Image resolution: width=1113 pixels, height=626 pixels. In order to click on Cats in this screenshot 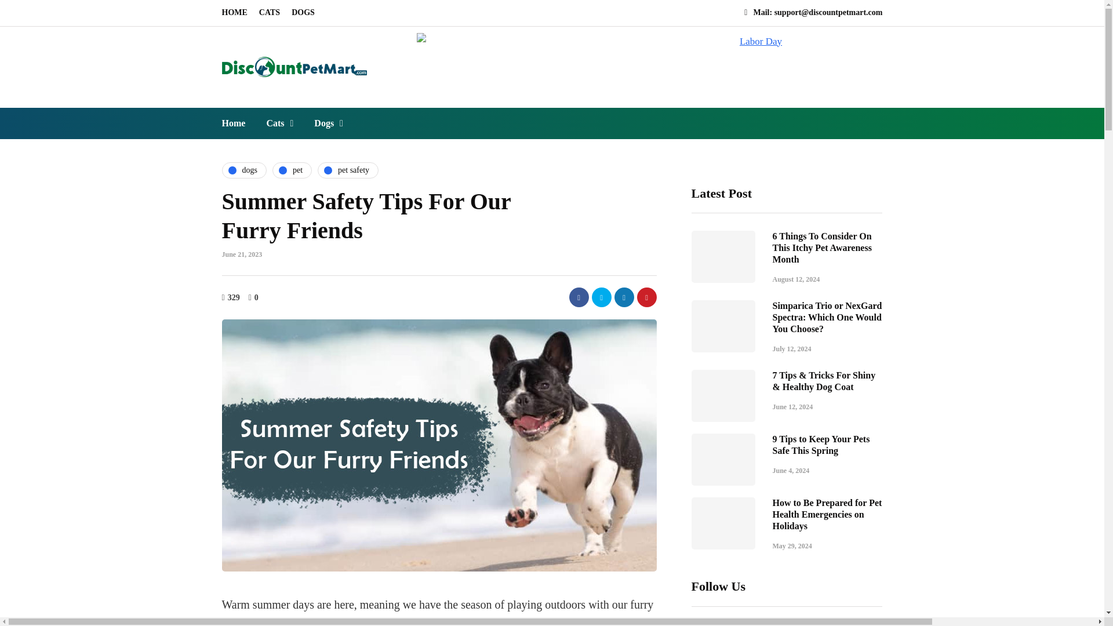, I will do `click(279, 123)`.